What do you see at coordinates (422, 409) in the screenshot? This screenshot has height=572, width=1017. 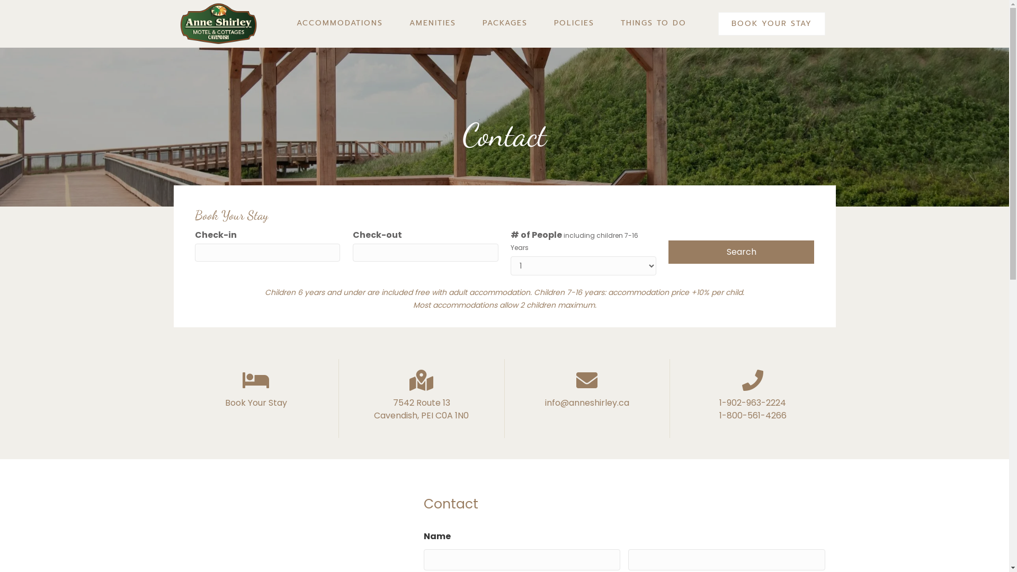 I see `7542 Route 13
Cavendish, PEI C0A 1N0` at bounding box center [422, 409].